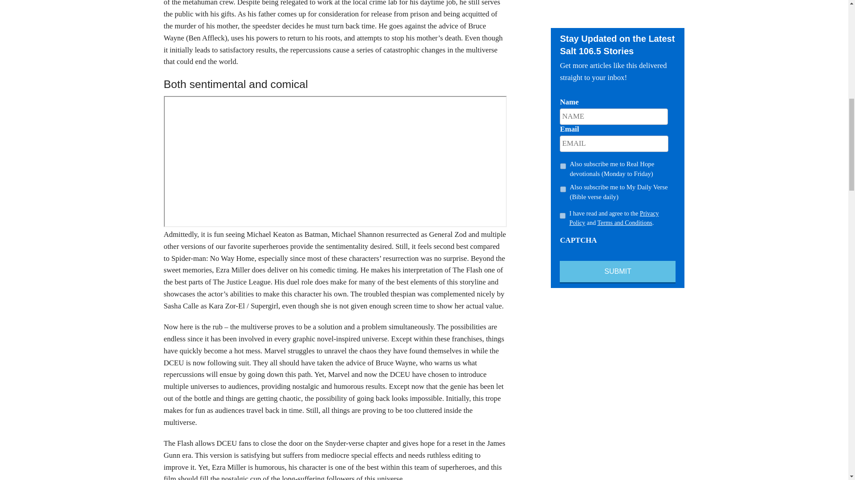 The width and height of the screenshot is (855, 480). What do you see at coordinates (617, 11) in the screenshot?
I see `3rd party ad content` at bounding box center [617, 11].